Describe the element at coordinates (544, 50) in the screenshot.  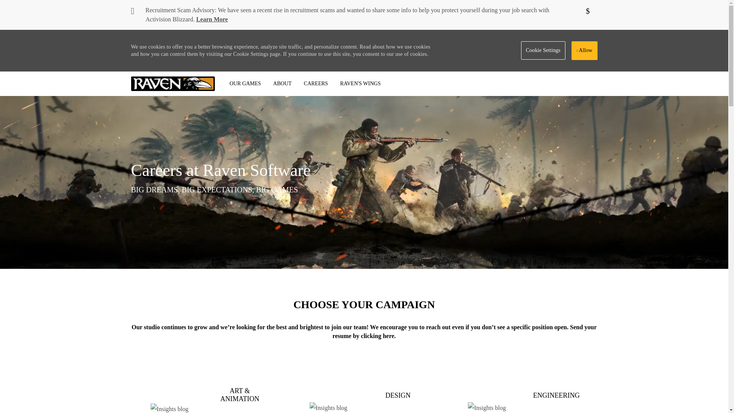
I see `Cookie Settings` at that location.